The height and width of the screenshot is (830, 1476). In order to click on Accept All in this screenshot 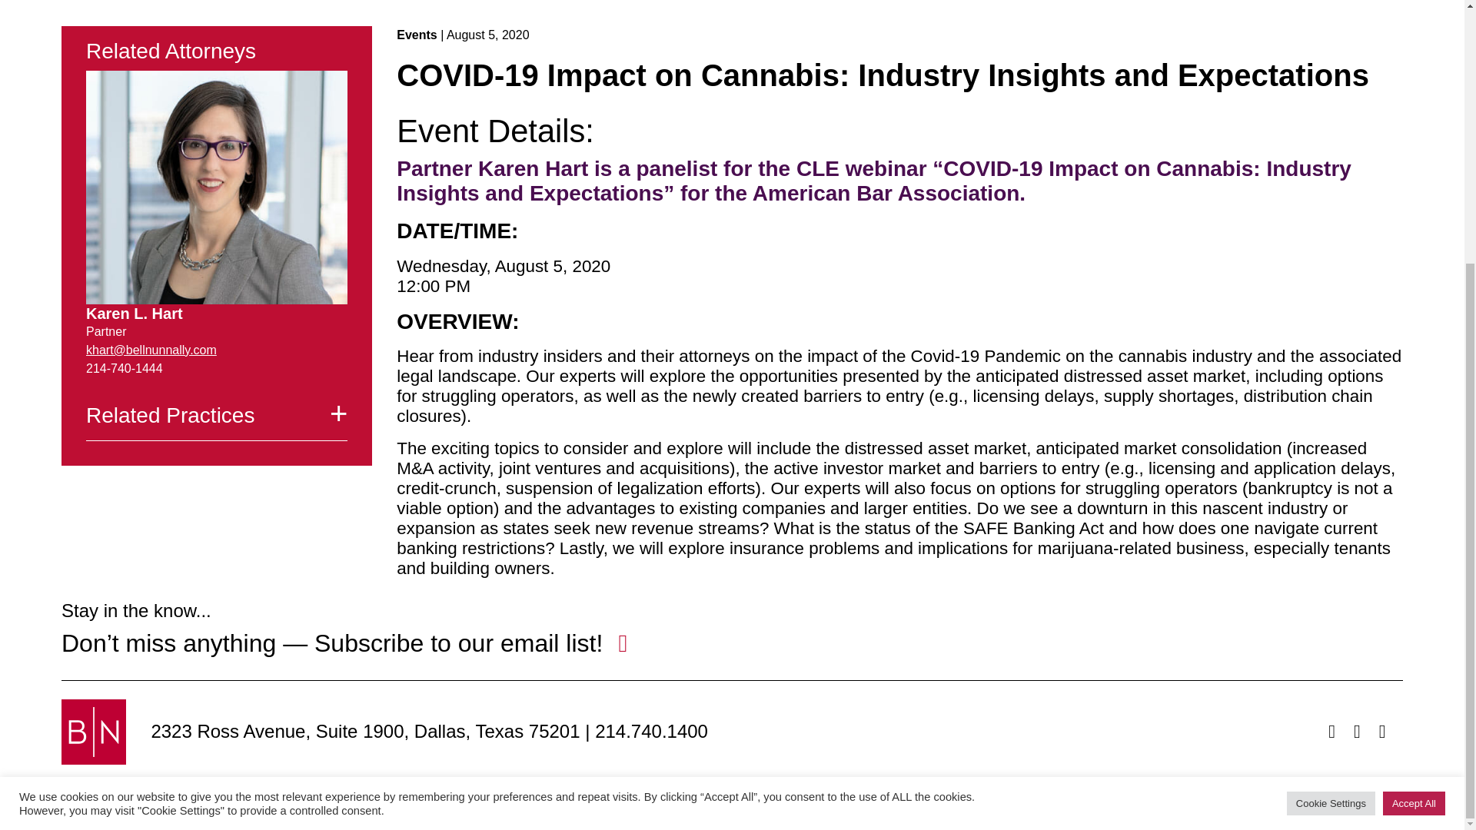, I will do `click(1414, 427)`.